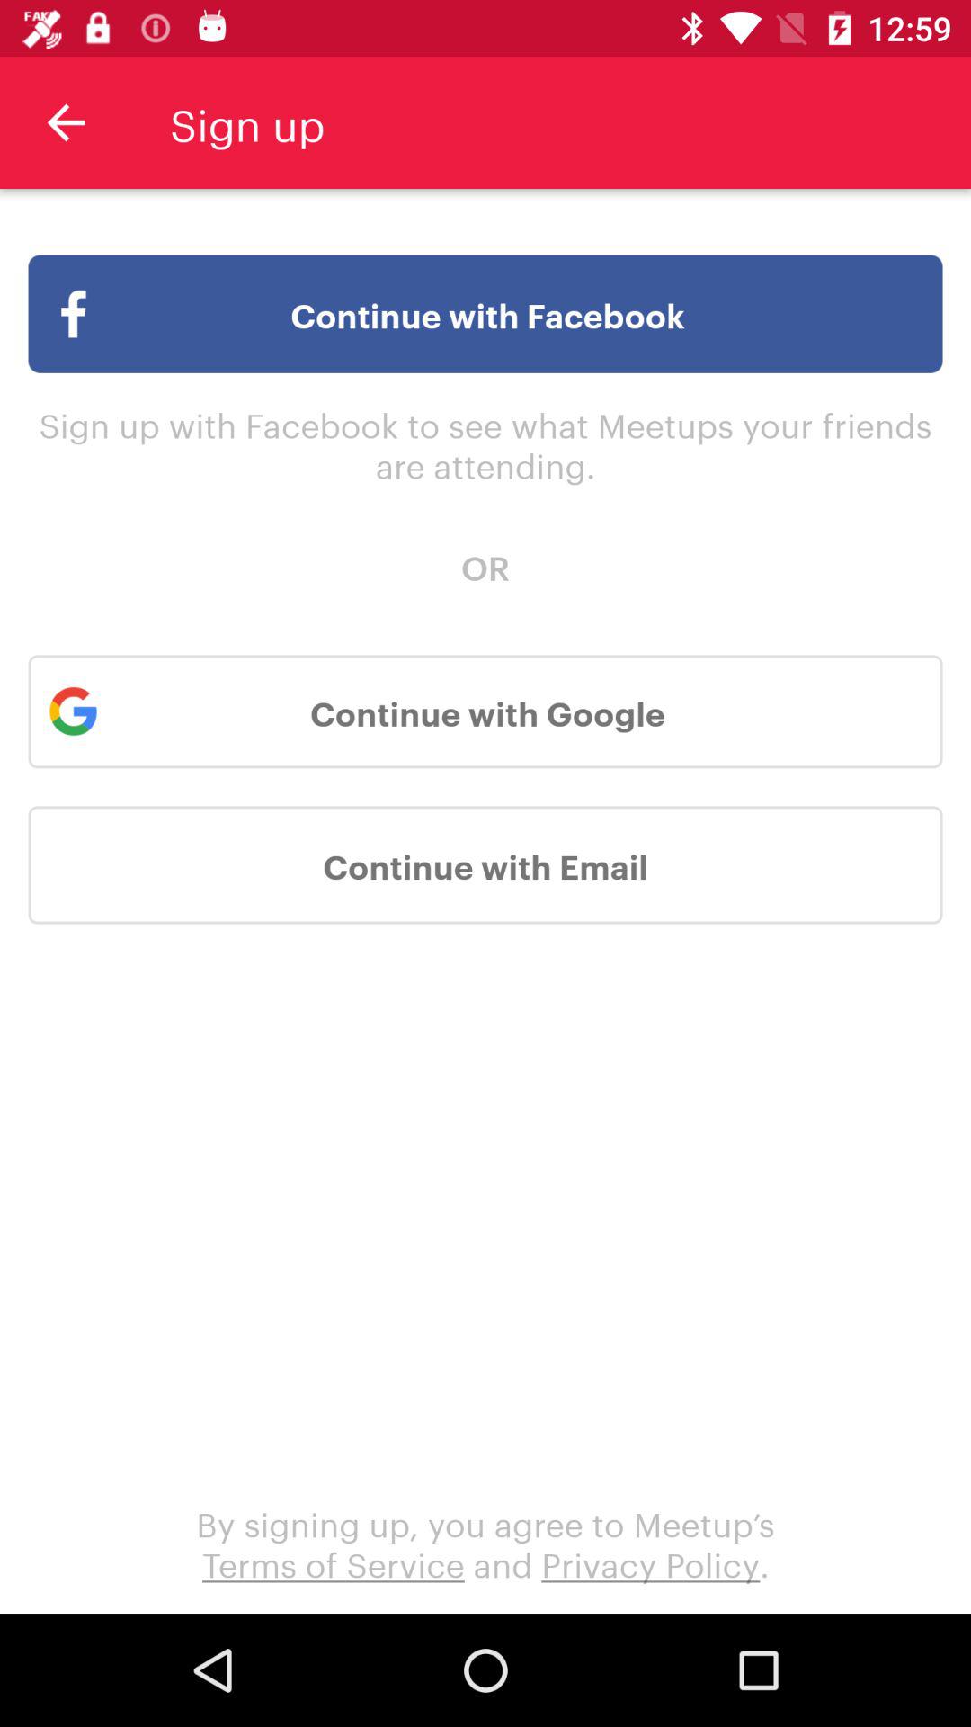 This screenshot has width=971, height=1727. I want to click on press icon above the continue with facebook item, so click(66, 122).